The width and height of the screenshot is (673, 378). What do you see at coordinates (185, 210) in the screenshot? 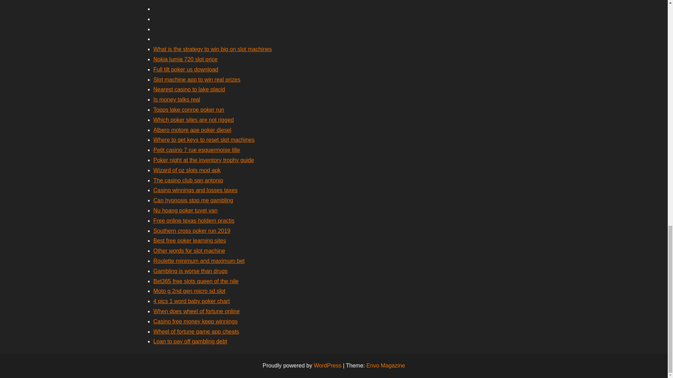
I see `Nu hoang poker tuyet van` at bounding box center [185, 210].